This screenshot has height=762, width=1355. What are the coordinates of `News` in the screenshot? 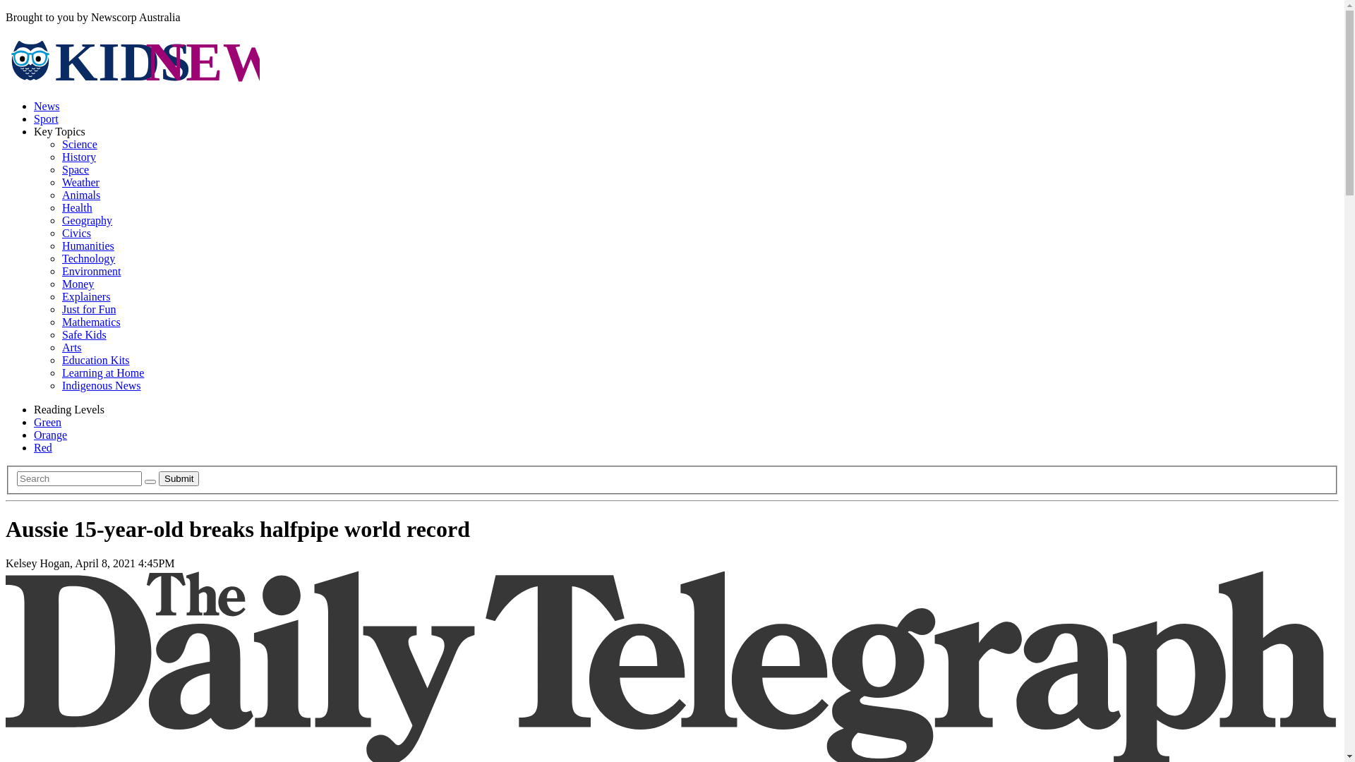 It's located at (47, 106).